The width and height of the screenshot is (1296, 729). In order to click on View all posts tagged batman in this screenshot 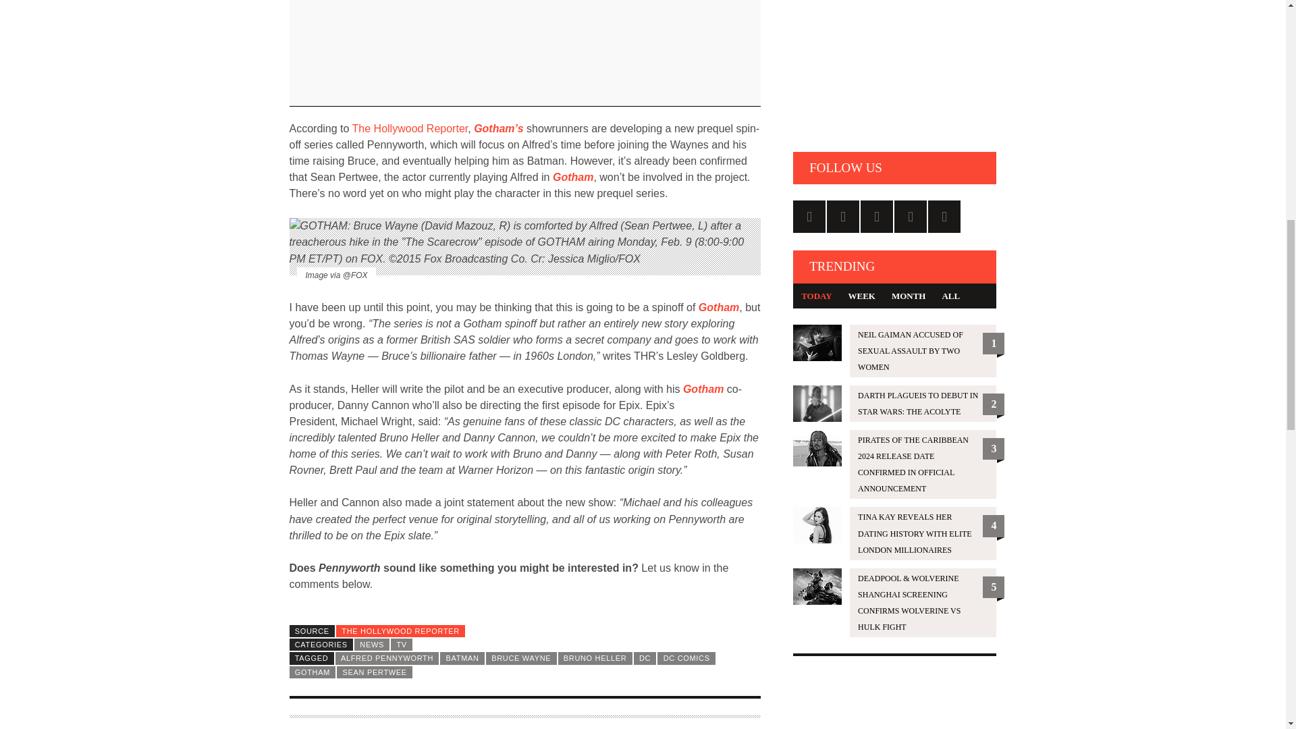, I will do `click(462, 657)`.